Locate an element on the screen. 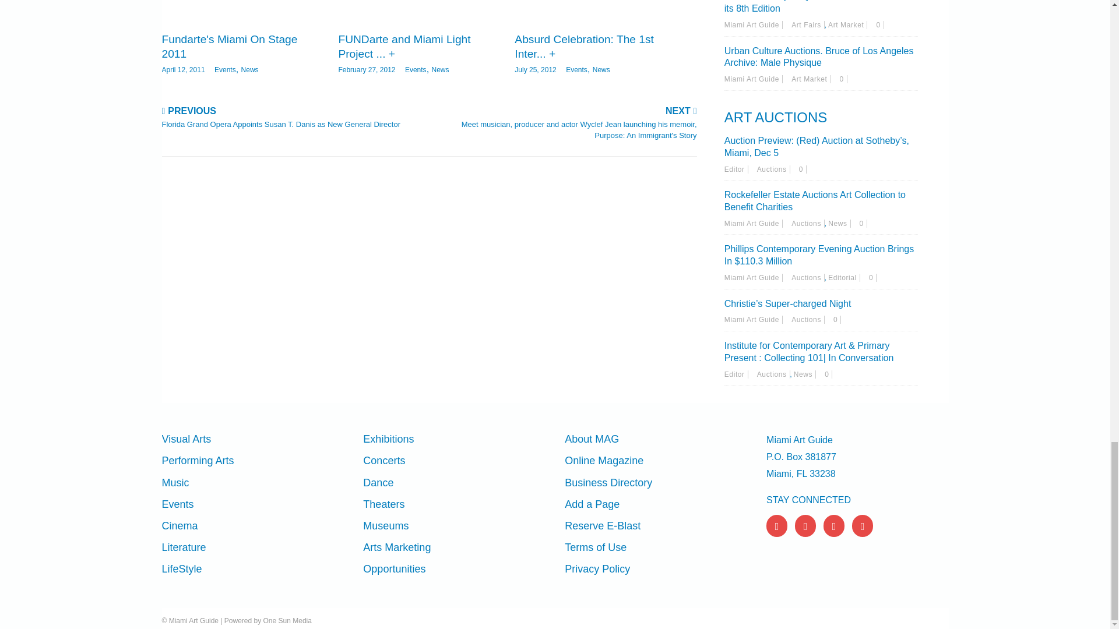  0 is located at coordinates (803, 169).